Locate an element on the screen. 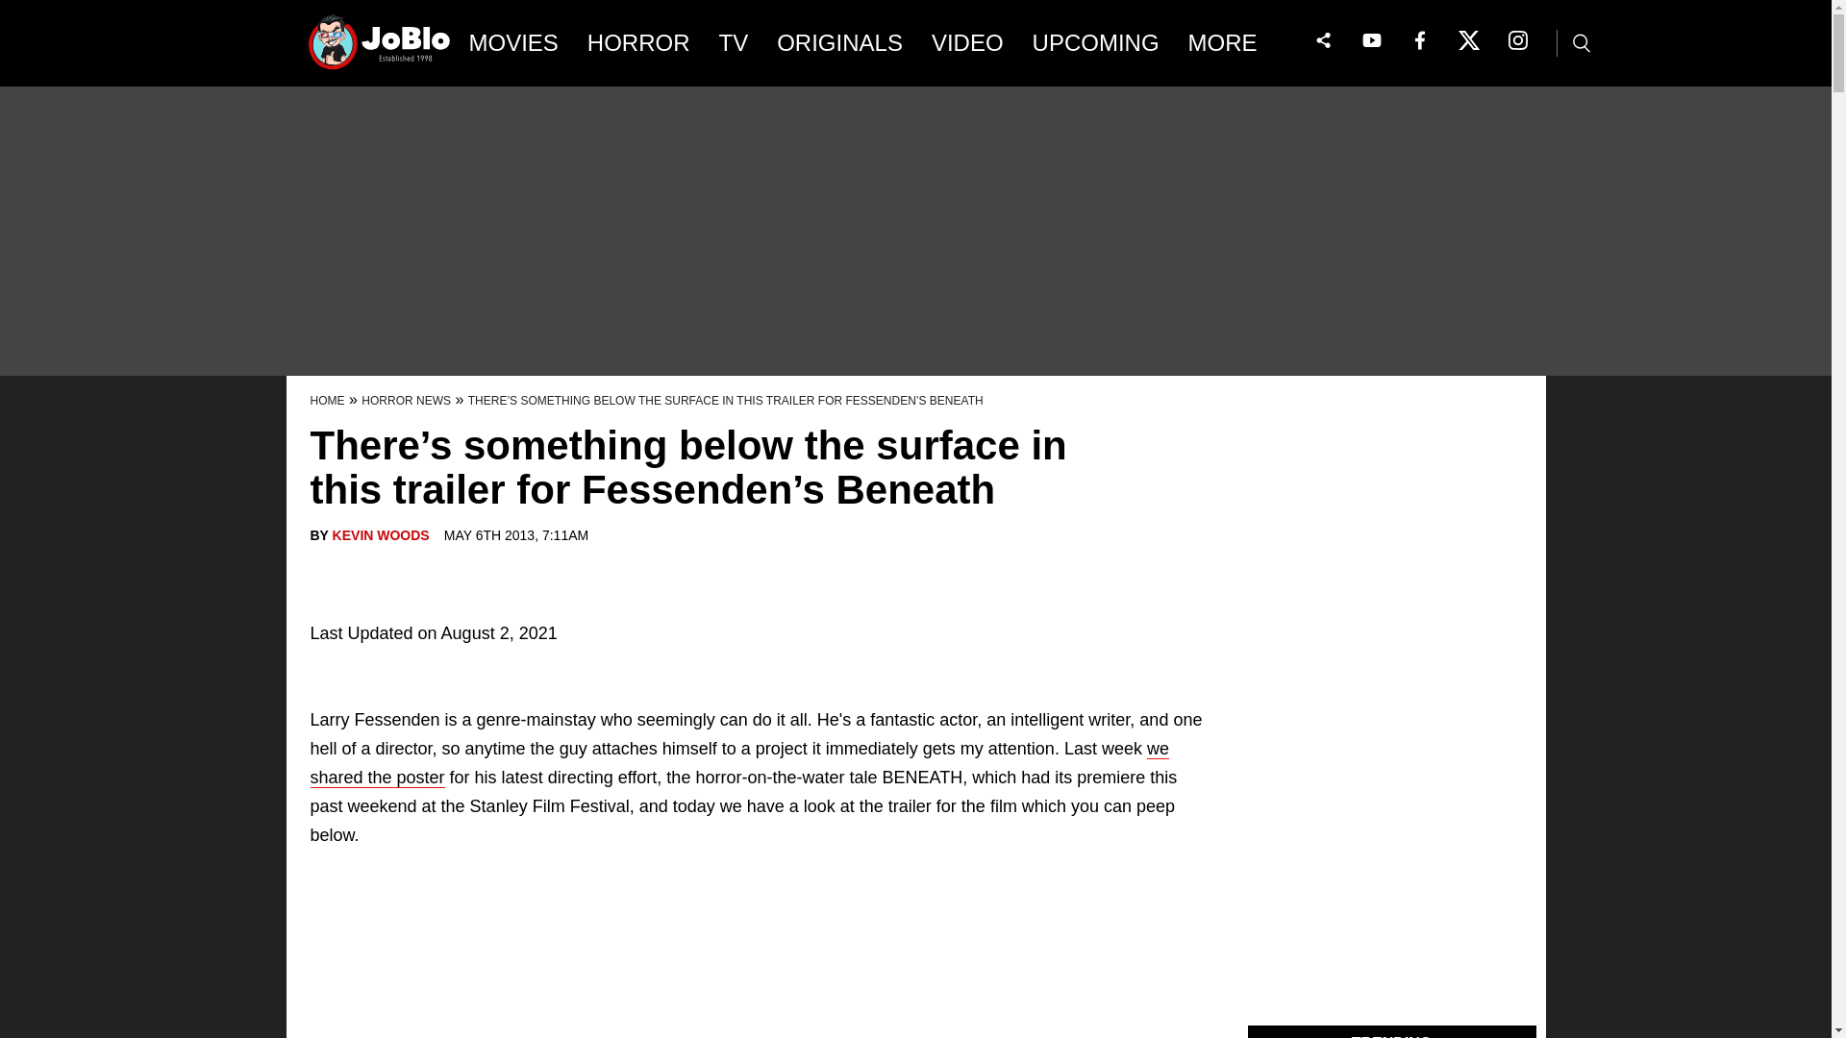 This screenshot has width=1846, height=1038. TV is located at coordinates (734, 43).